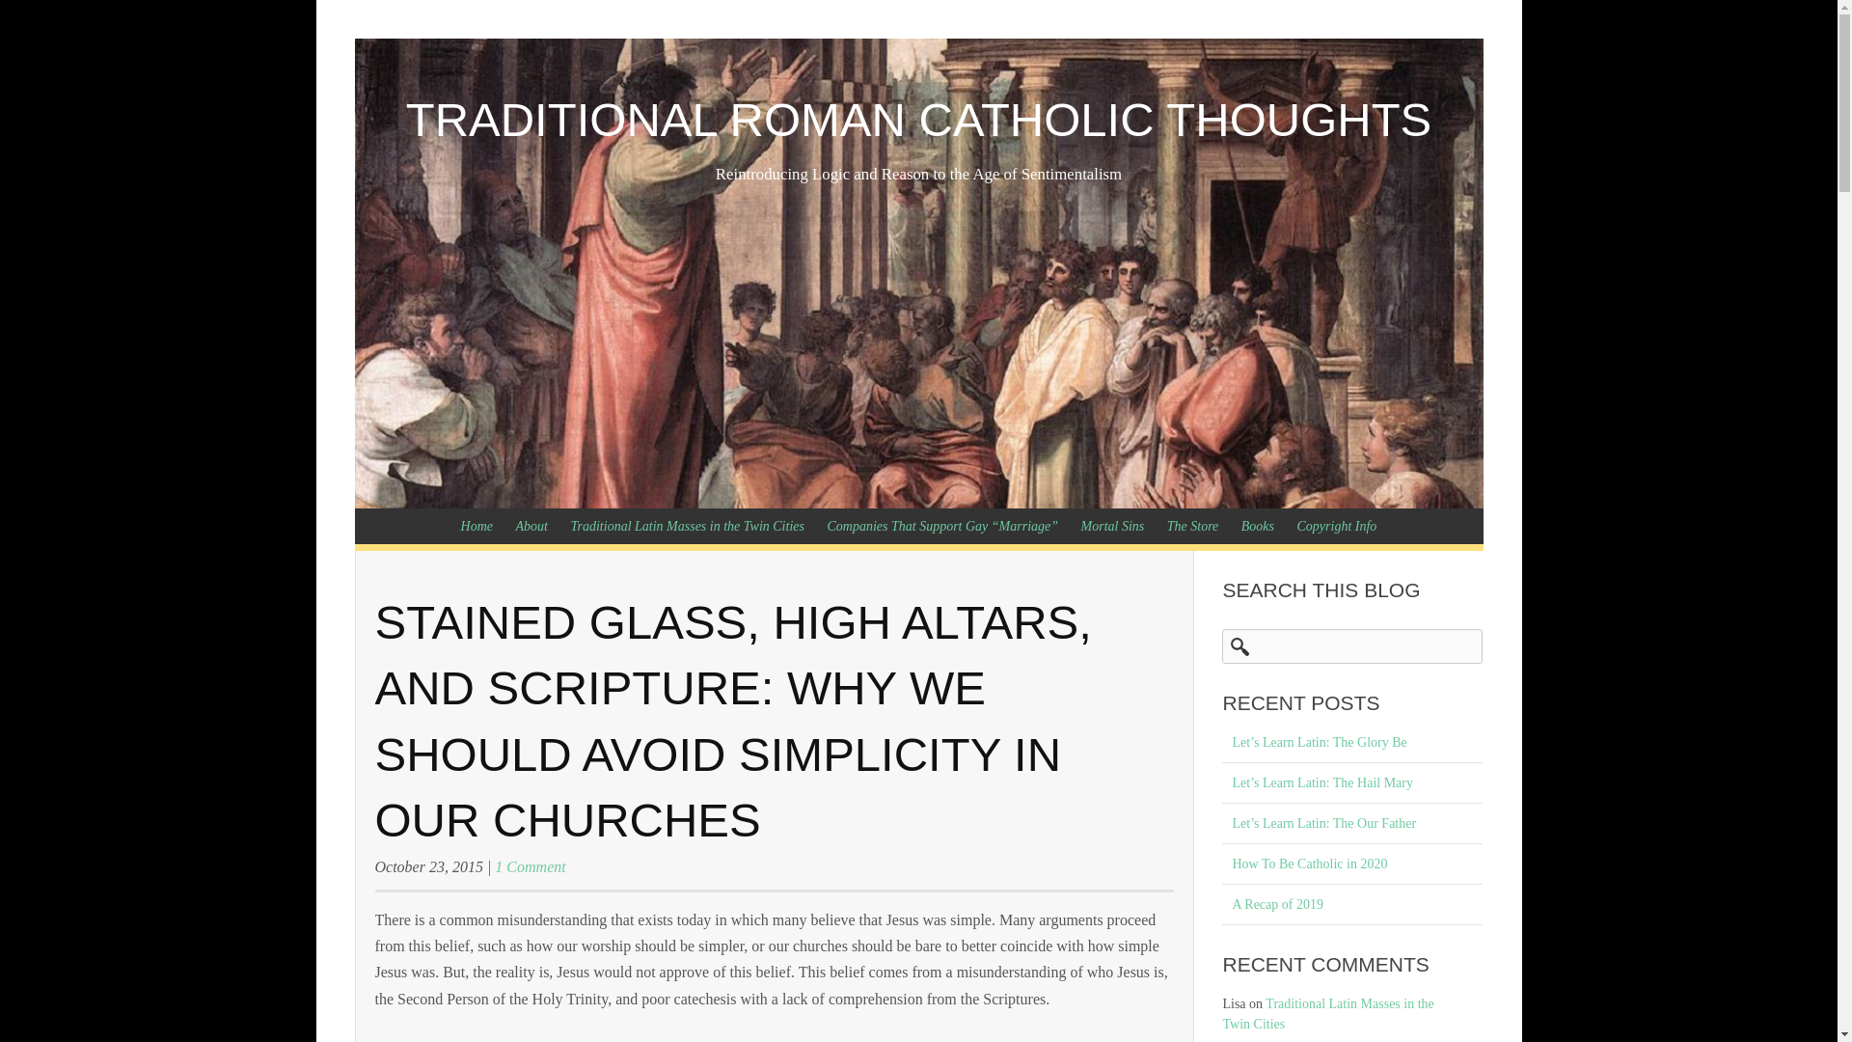 Image resolution: width=1852 pixels, height=1042 pixels. What do you see at coordinates (1113, 526) in the screenshot?
I see `Mortal Sins` at bounding box center [1113, 526].